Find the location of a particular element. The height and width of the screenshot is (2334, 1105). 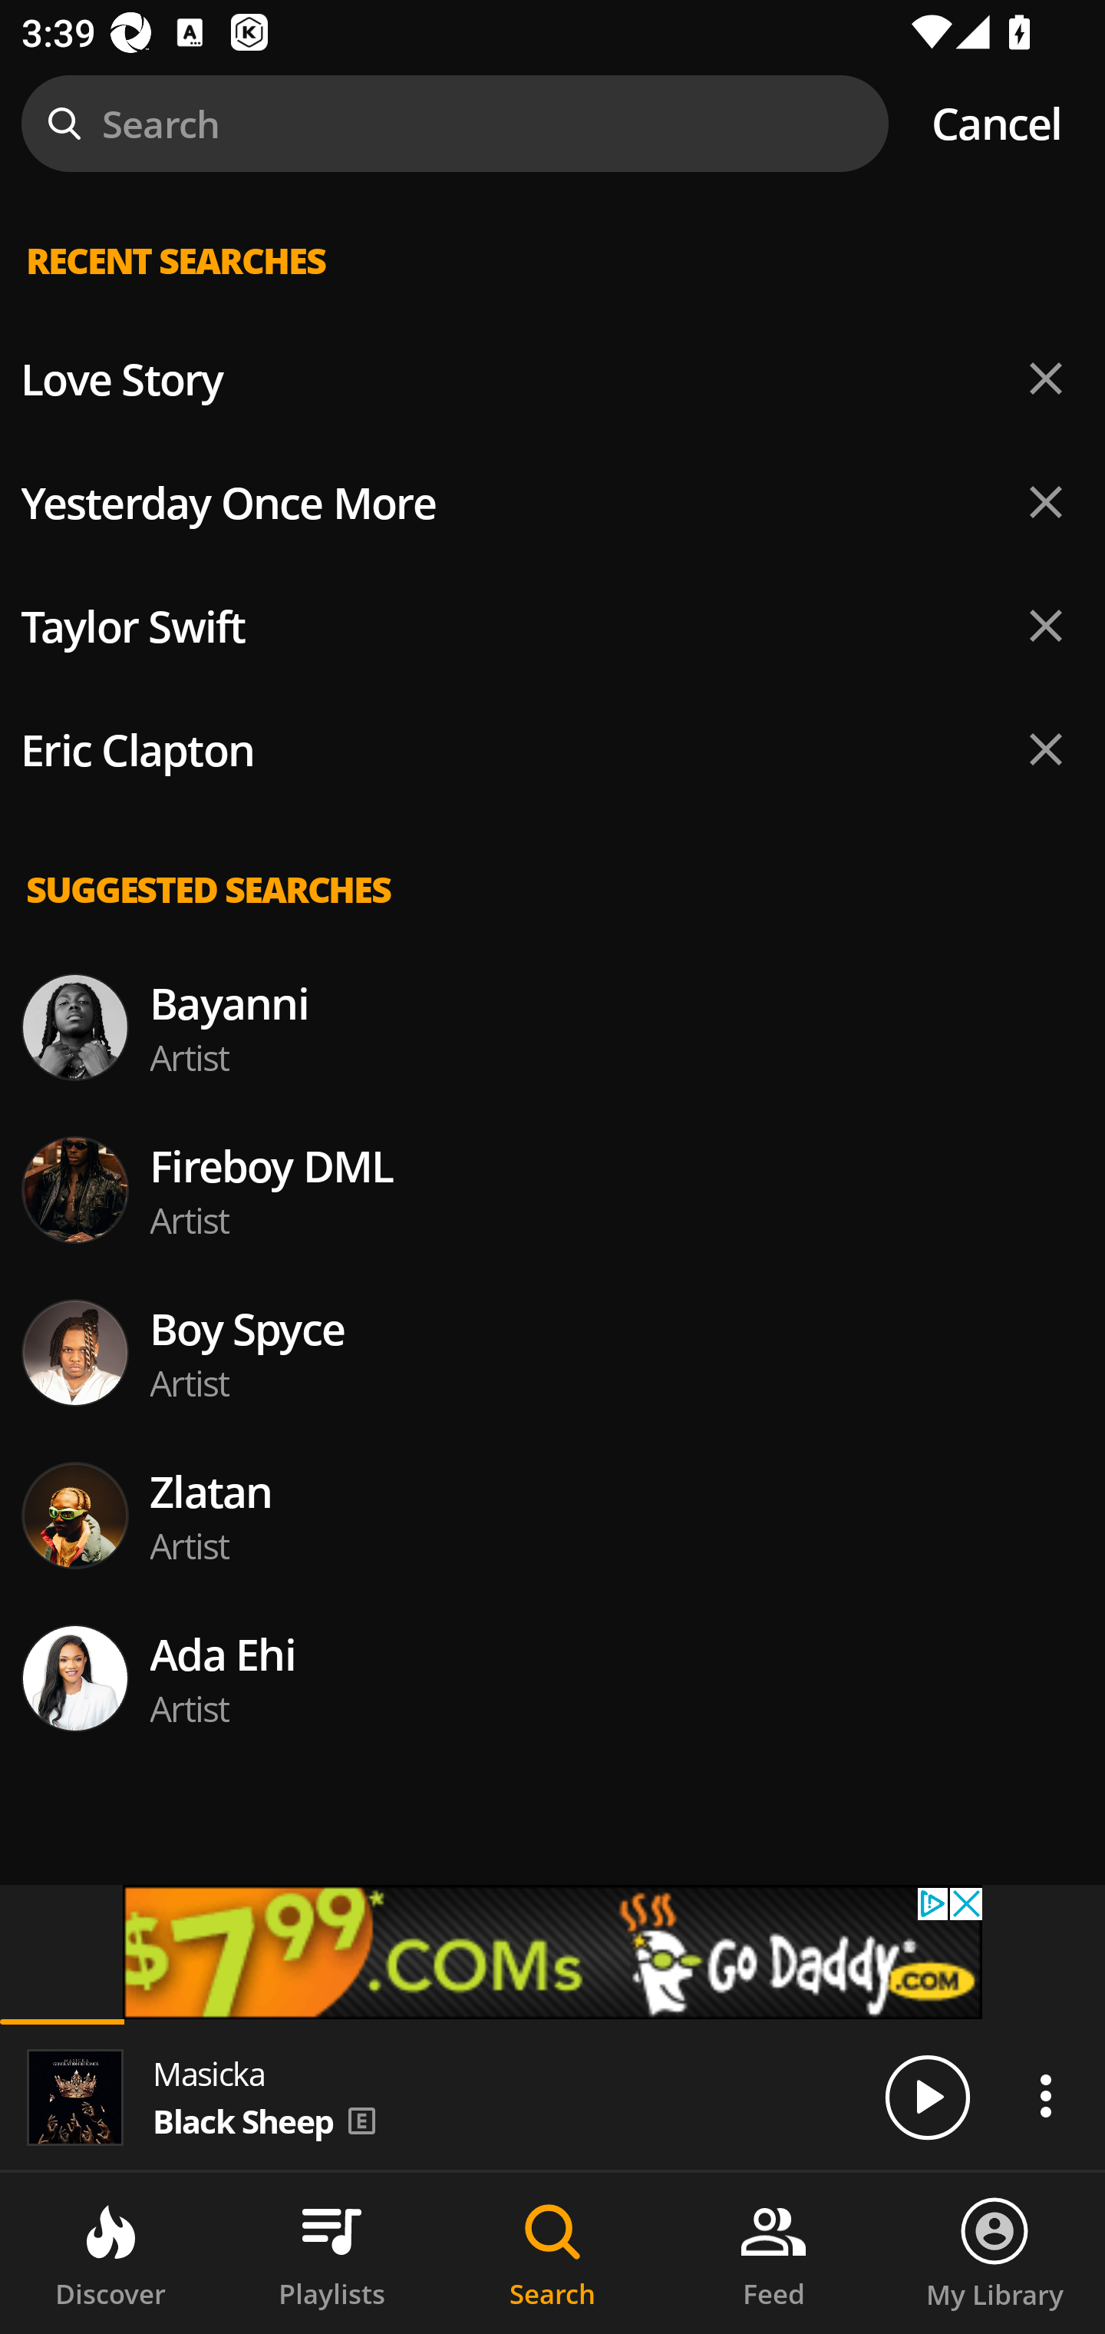

Love Story Delete is located at coordinates (552, 379).